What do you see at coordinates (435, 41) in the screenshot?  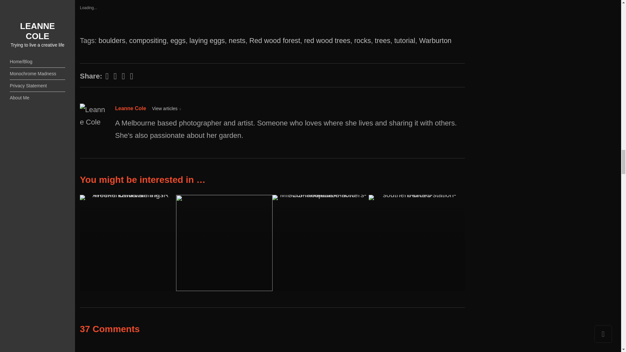 I see `Warburton` at bounding box center [435, 41].